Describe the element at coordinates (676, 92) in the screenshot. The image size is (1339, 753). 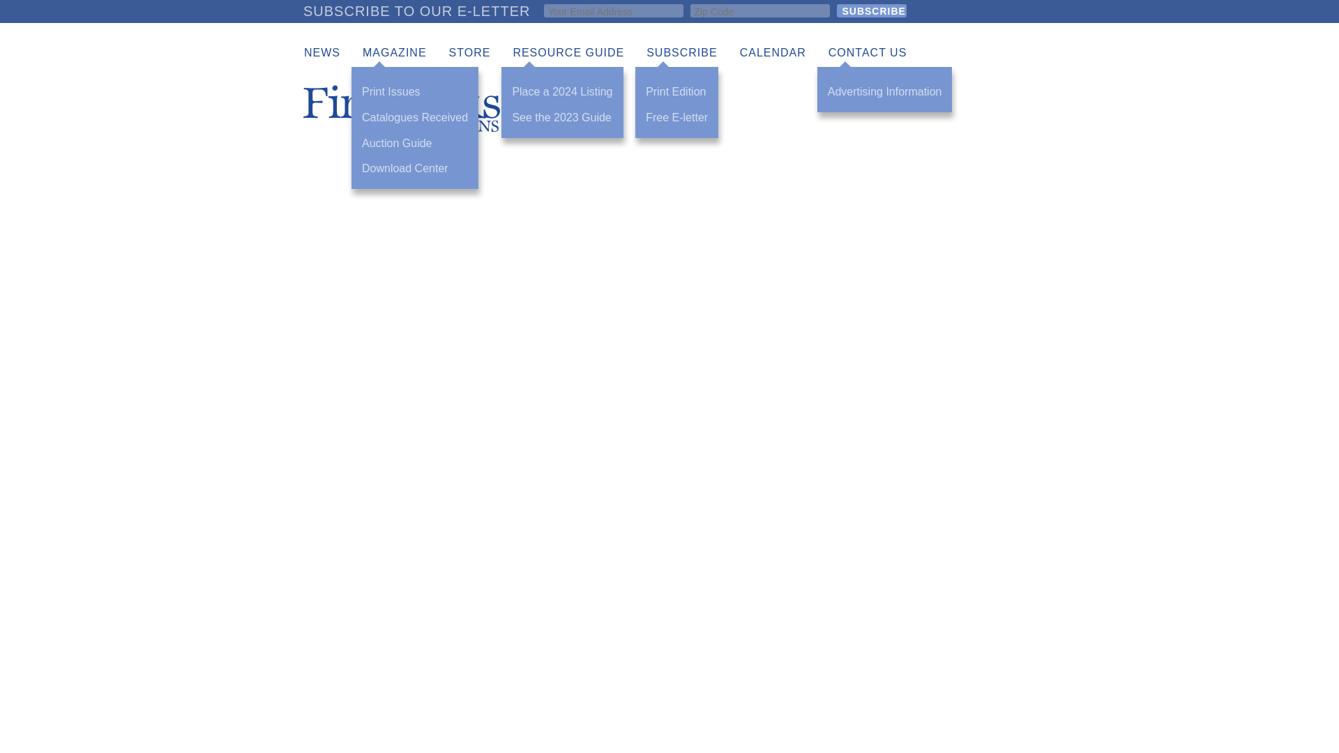
I see `Print Edition` at that location.